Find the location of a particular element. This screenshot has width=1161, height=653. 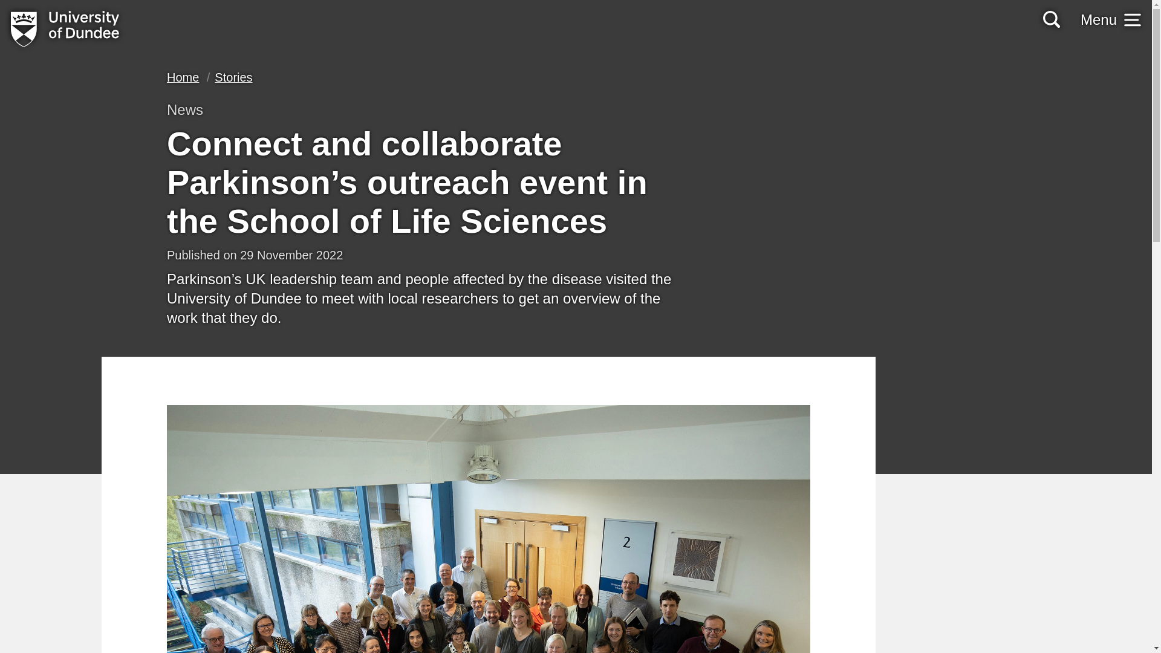

Menu is located at coordinates (1111, 19).